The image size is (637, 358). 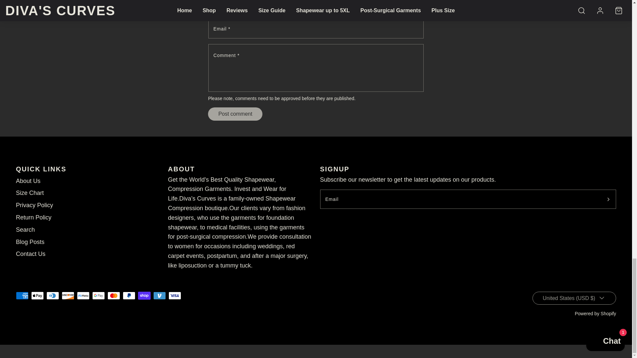 I want to click on American Express, so click(x=22, y=296).